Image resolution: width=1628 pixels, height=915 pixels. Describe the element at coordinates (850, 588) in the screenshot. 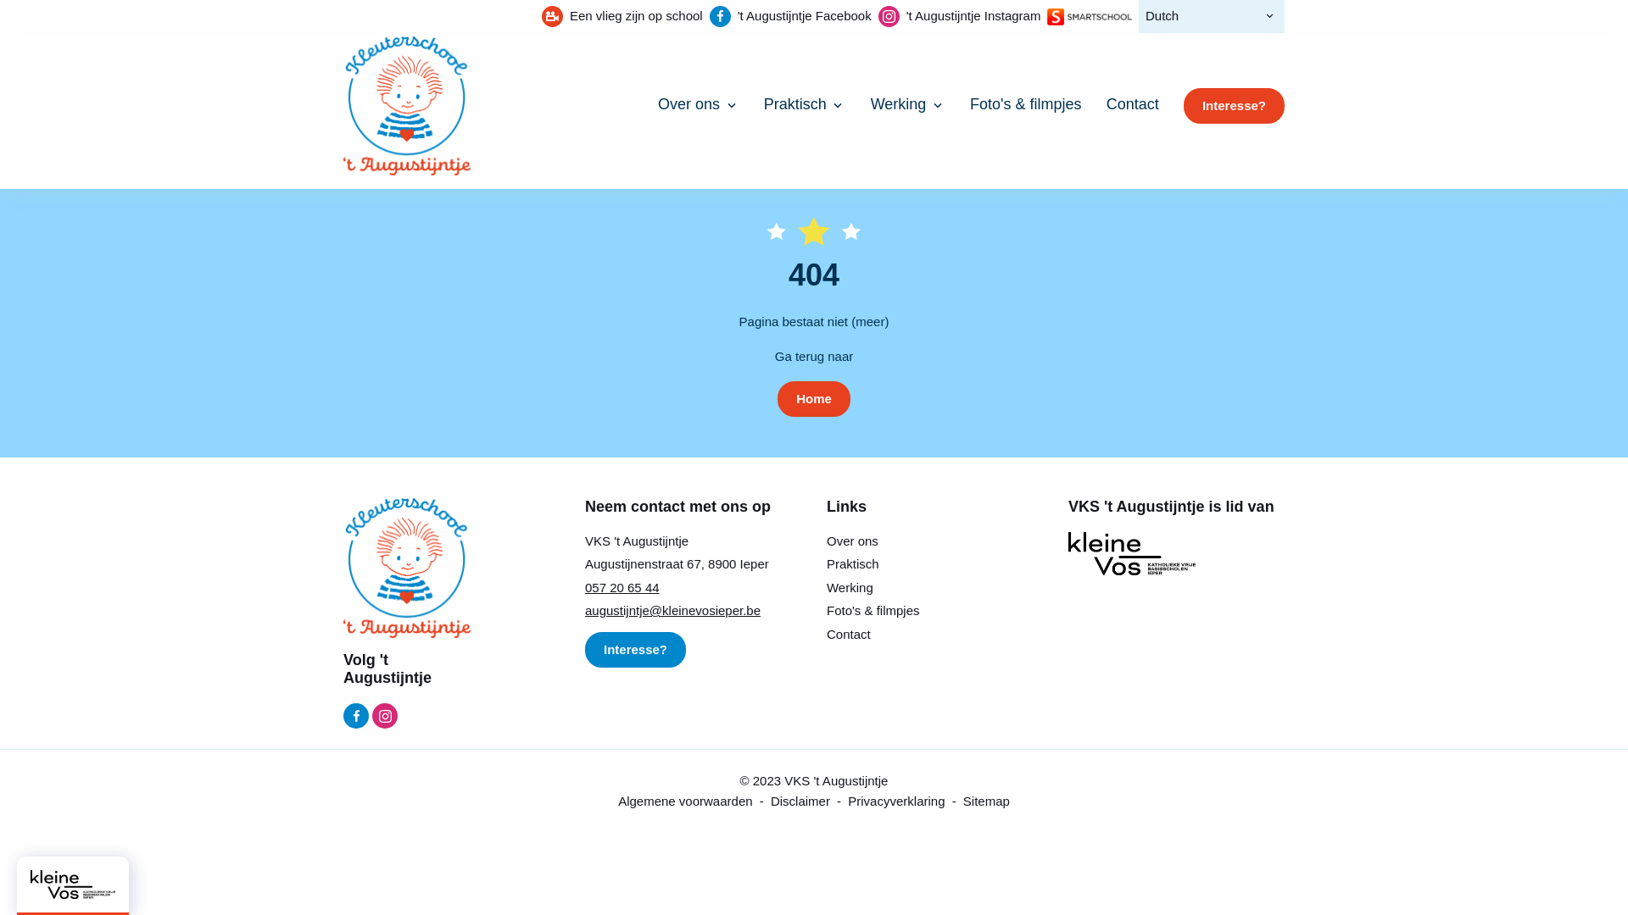

I see `Werking` at that location.